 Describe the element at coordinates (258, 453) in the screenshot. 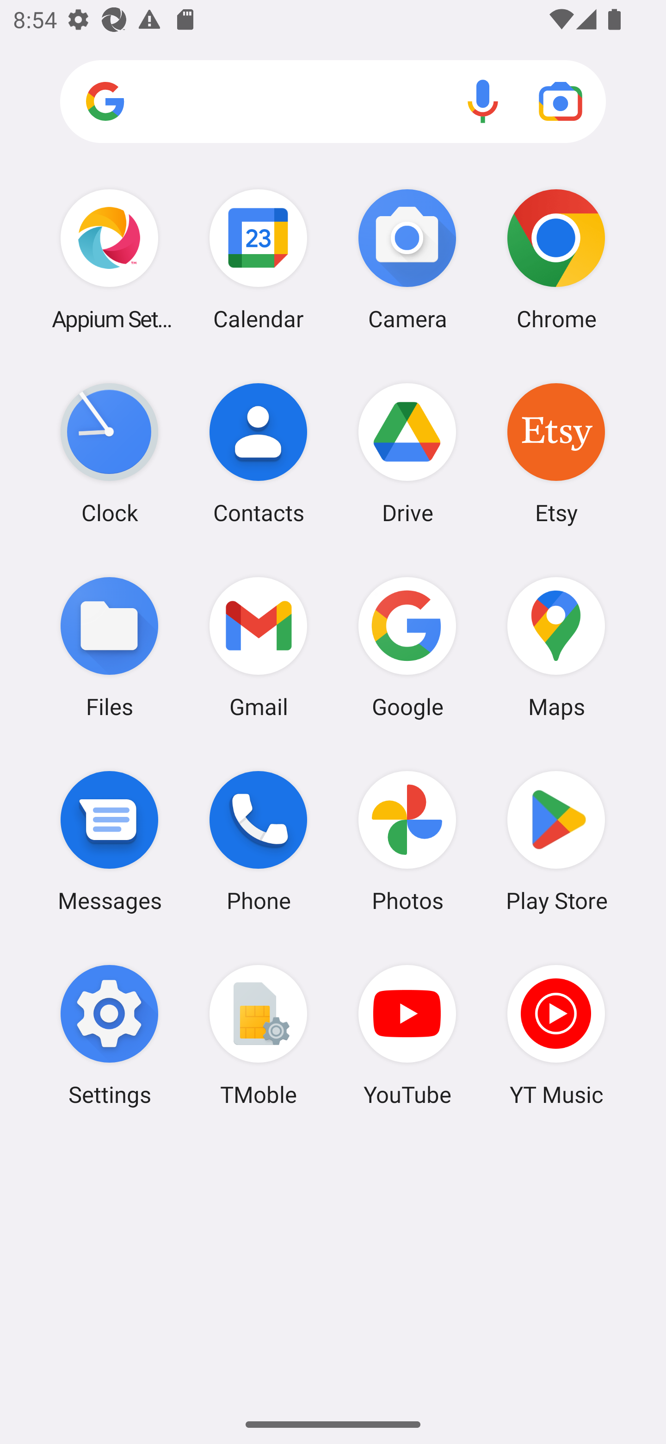

I see `Contacts` at that location.